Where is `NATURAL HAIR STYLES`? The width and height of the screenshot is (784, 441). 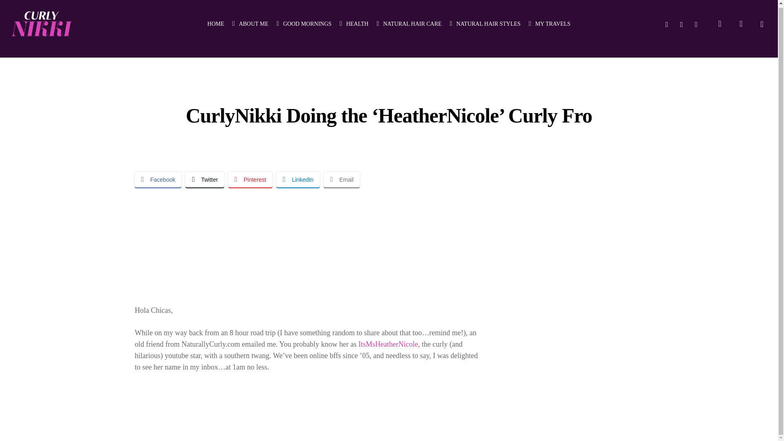 NATURAL HAIR STYLES is located at coordinates (485, 22).